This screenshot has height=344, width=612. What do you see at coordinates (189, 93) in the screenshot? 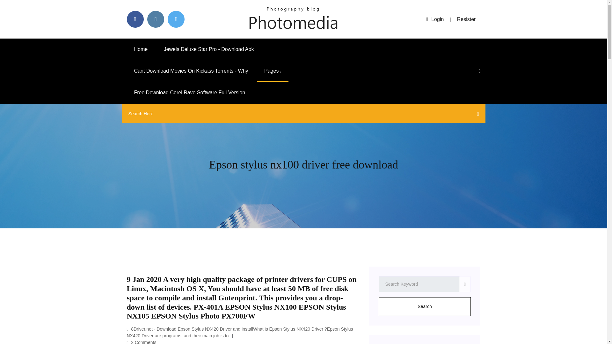
I see `Free Download Corel Rave Software Full Version` at bounding box center [189, 93].